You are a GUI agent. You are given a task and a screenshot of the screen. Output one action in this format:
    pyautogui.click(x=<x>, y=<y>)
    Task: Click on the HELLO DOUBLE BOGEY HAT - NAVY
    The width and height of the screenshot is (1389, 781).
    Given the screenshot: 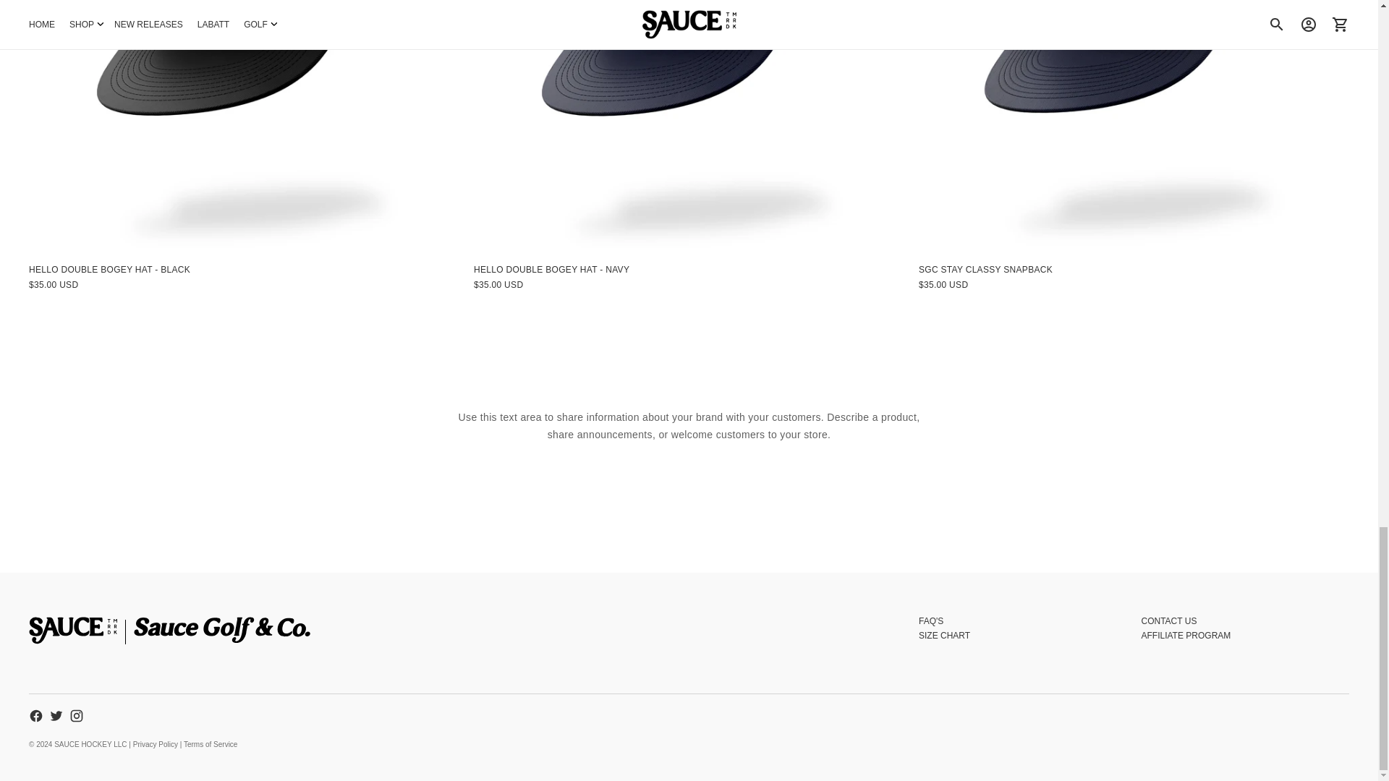 What is the action you would take?
    pyautogui.click(x=689, y=124)
    